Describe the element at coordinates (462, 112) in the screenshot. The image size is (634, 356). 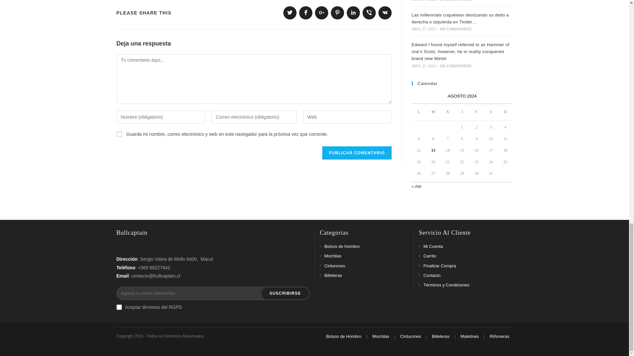
I see `jueves` at that location.